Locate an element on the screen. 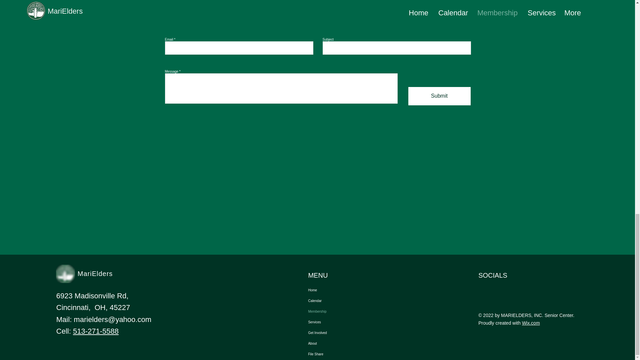 The height and width of the screenshot is (360, 640). Membership is located at coordinates (339, 312).